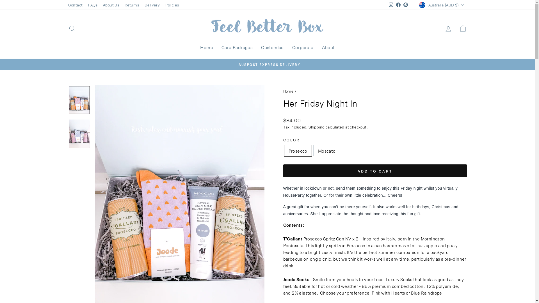 The width and height of the screenshot is (539, 303). I want to click on Care Packages, so click(237, 48).